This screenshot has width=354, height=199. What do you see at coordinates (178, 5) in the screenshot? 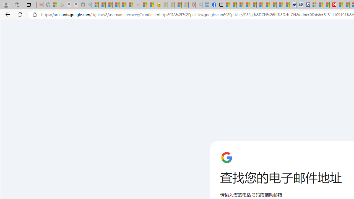
I see `Science - MSN` at bounding box center [178, 5].